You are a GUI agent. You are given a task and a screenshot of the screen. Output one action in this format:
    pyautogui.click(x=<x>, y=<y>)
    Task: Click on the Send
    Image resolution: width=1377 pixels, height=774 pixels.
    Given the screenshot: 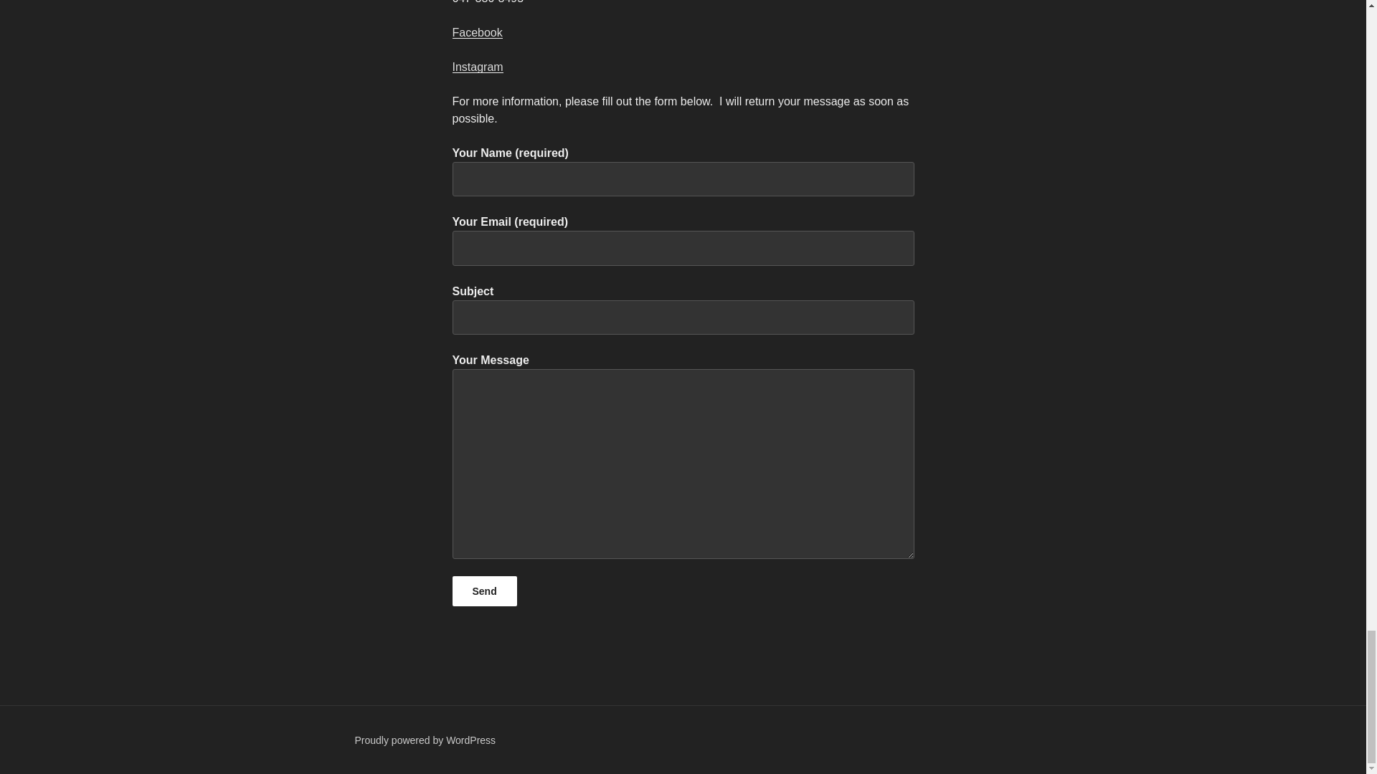 What is the action you would take?
    pyautogui.click(x=483, y=591)
    